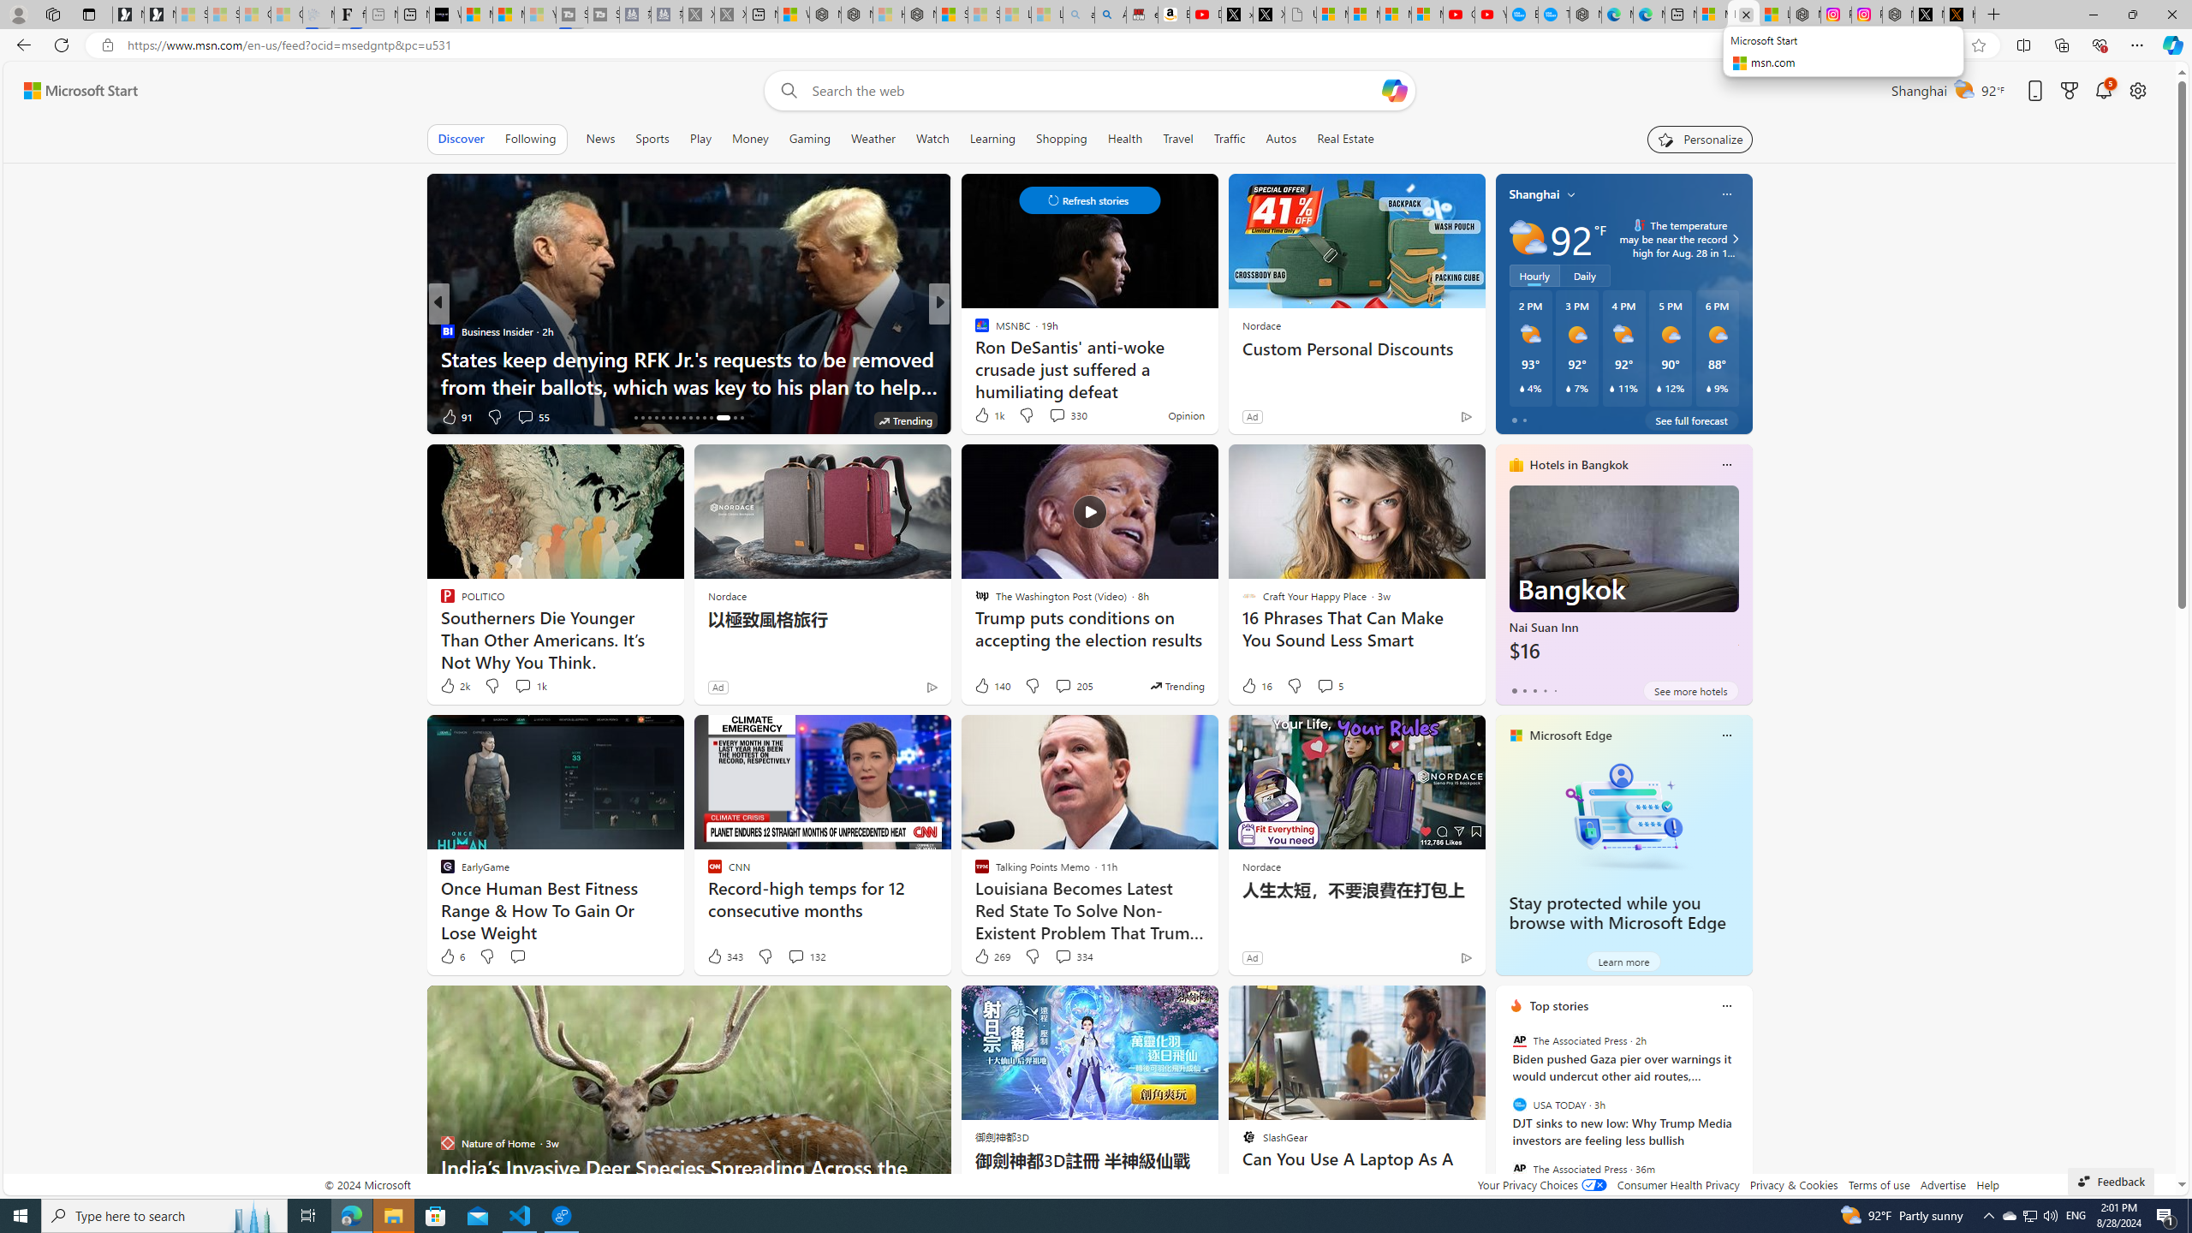 This screenshot has width=2192, height=1233. Describe the element at coordinates (1623, 815) in the screenshot. I see `Stay protected while you browse with Microsoft Edge` at that location.